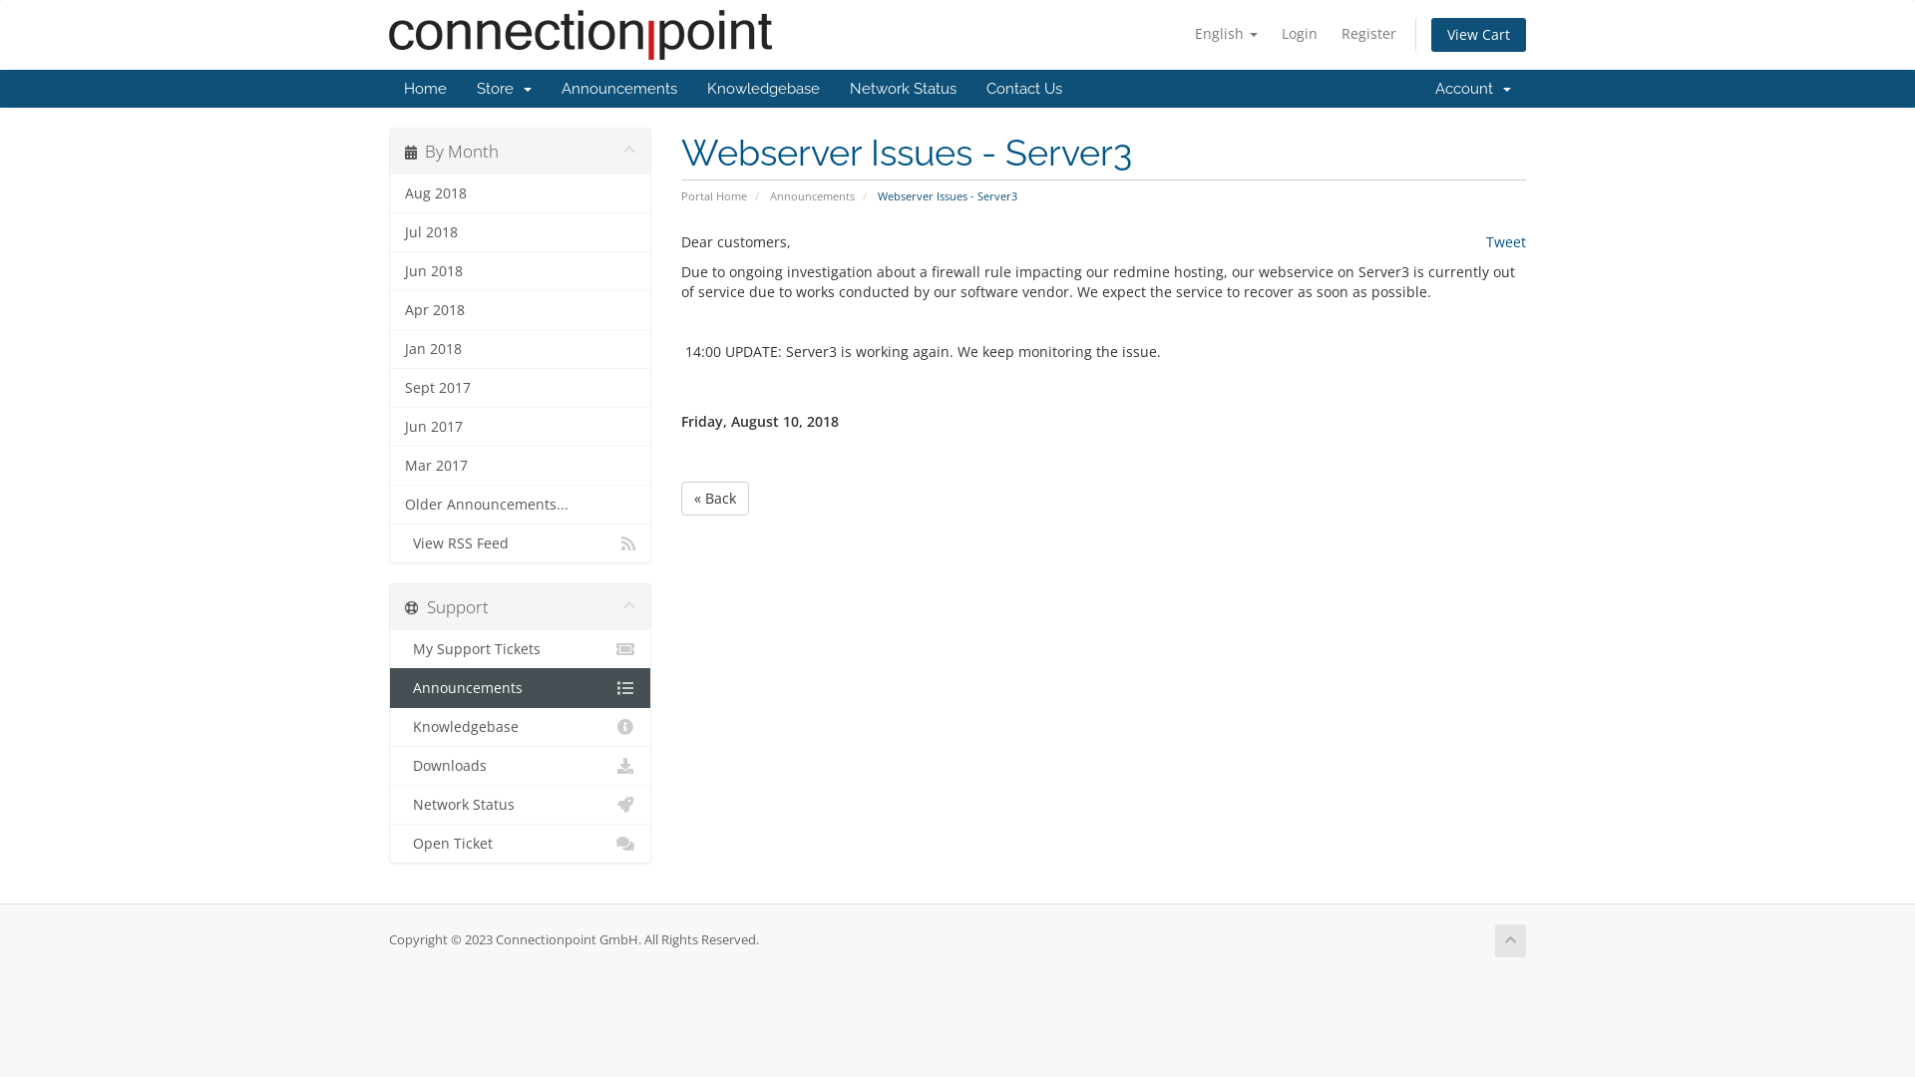 The height and width of the screenshot is (1077, 1915). What do you see at coordinates (521, 193) in the screenshot?
I see `Aug 2018` at bounding box center [521, 193].